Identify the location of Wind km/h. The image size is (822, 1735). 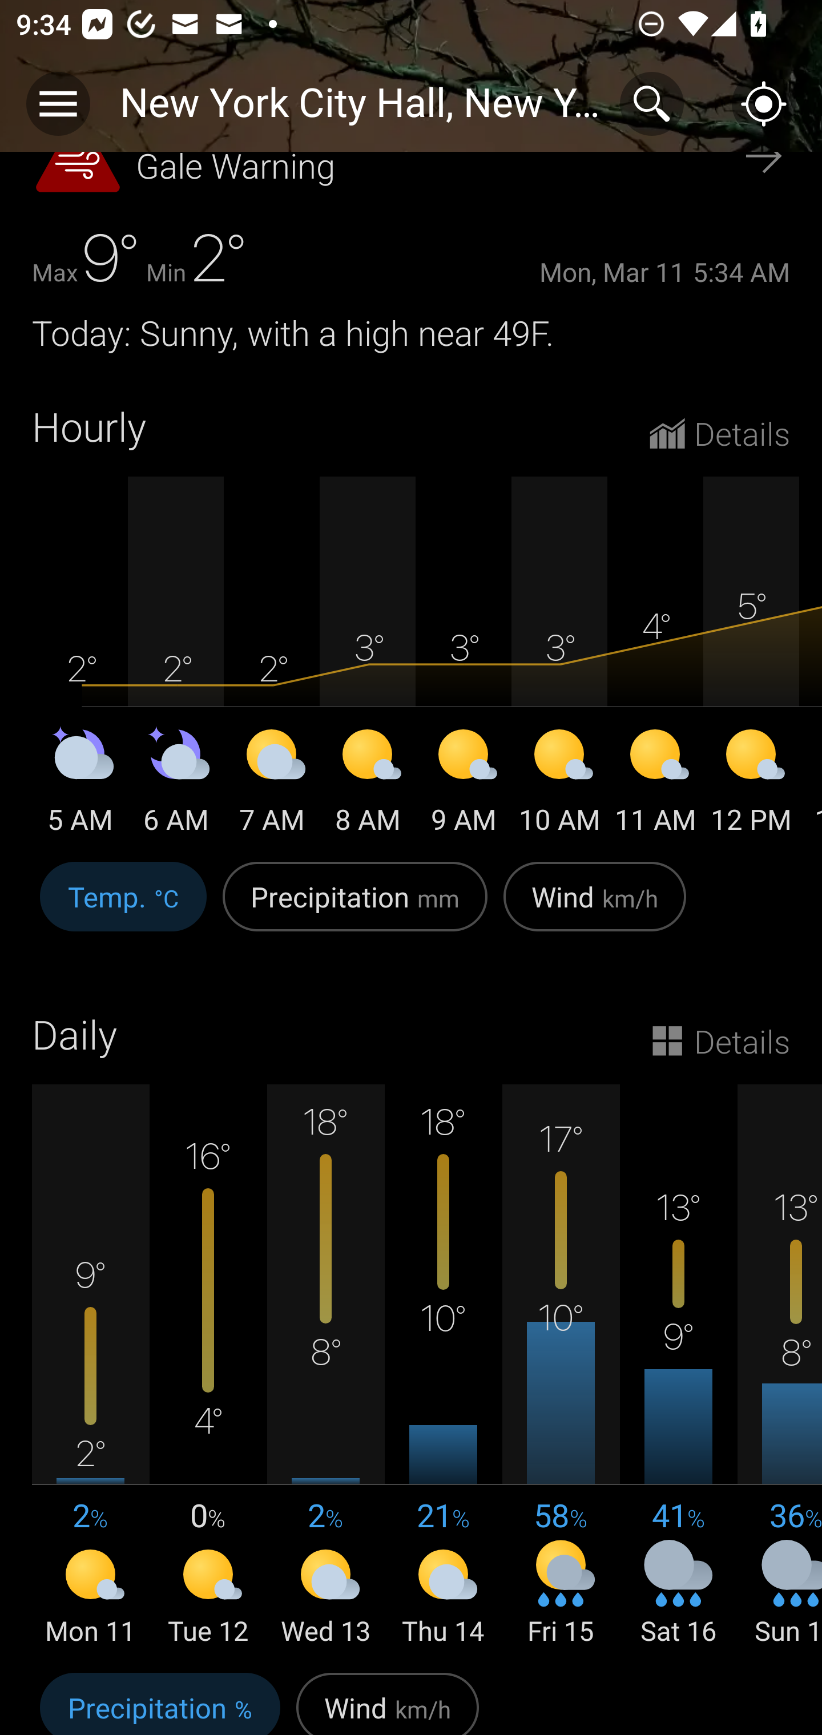
(595, 908).